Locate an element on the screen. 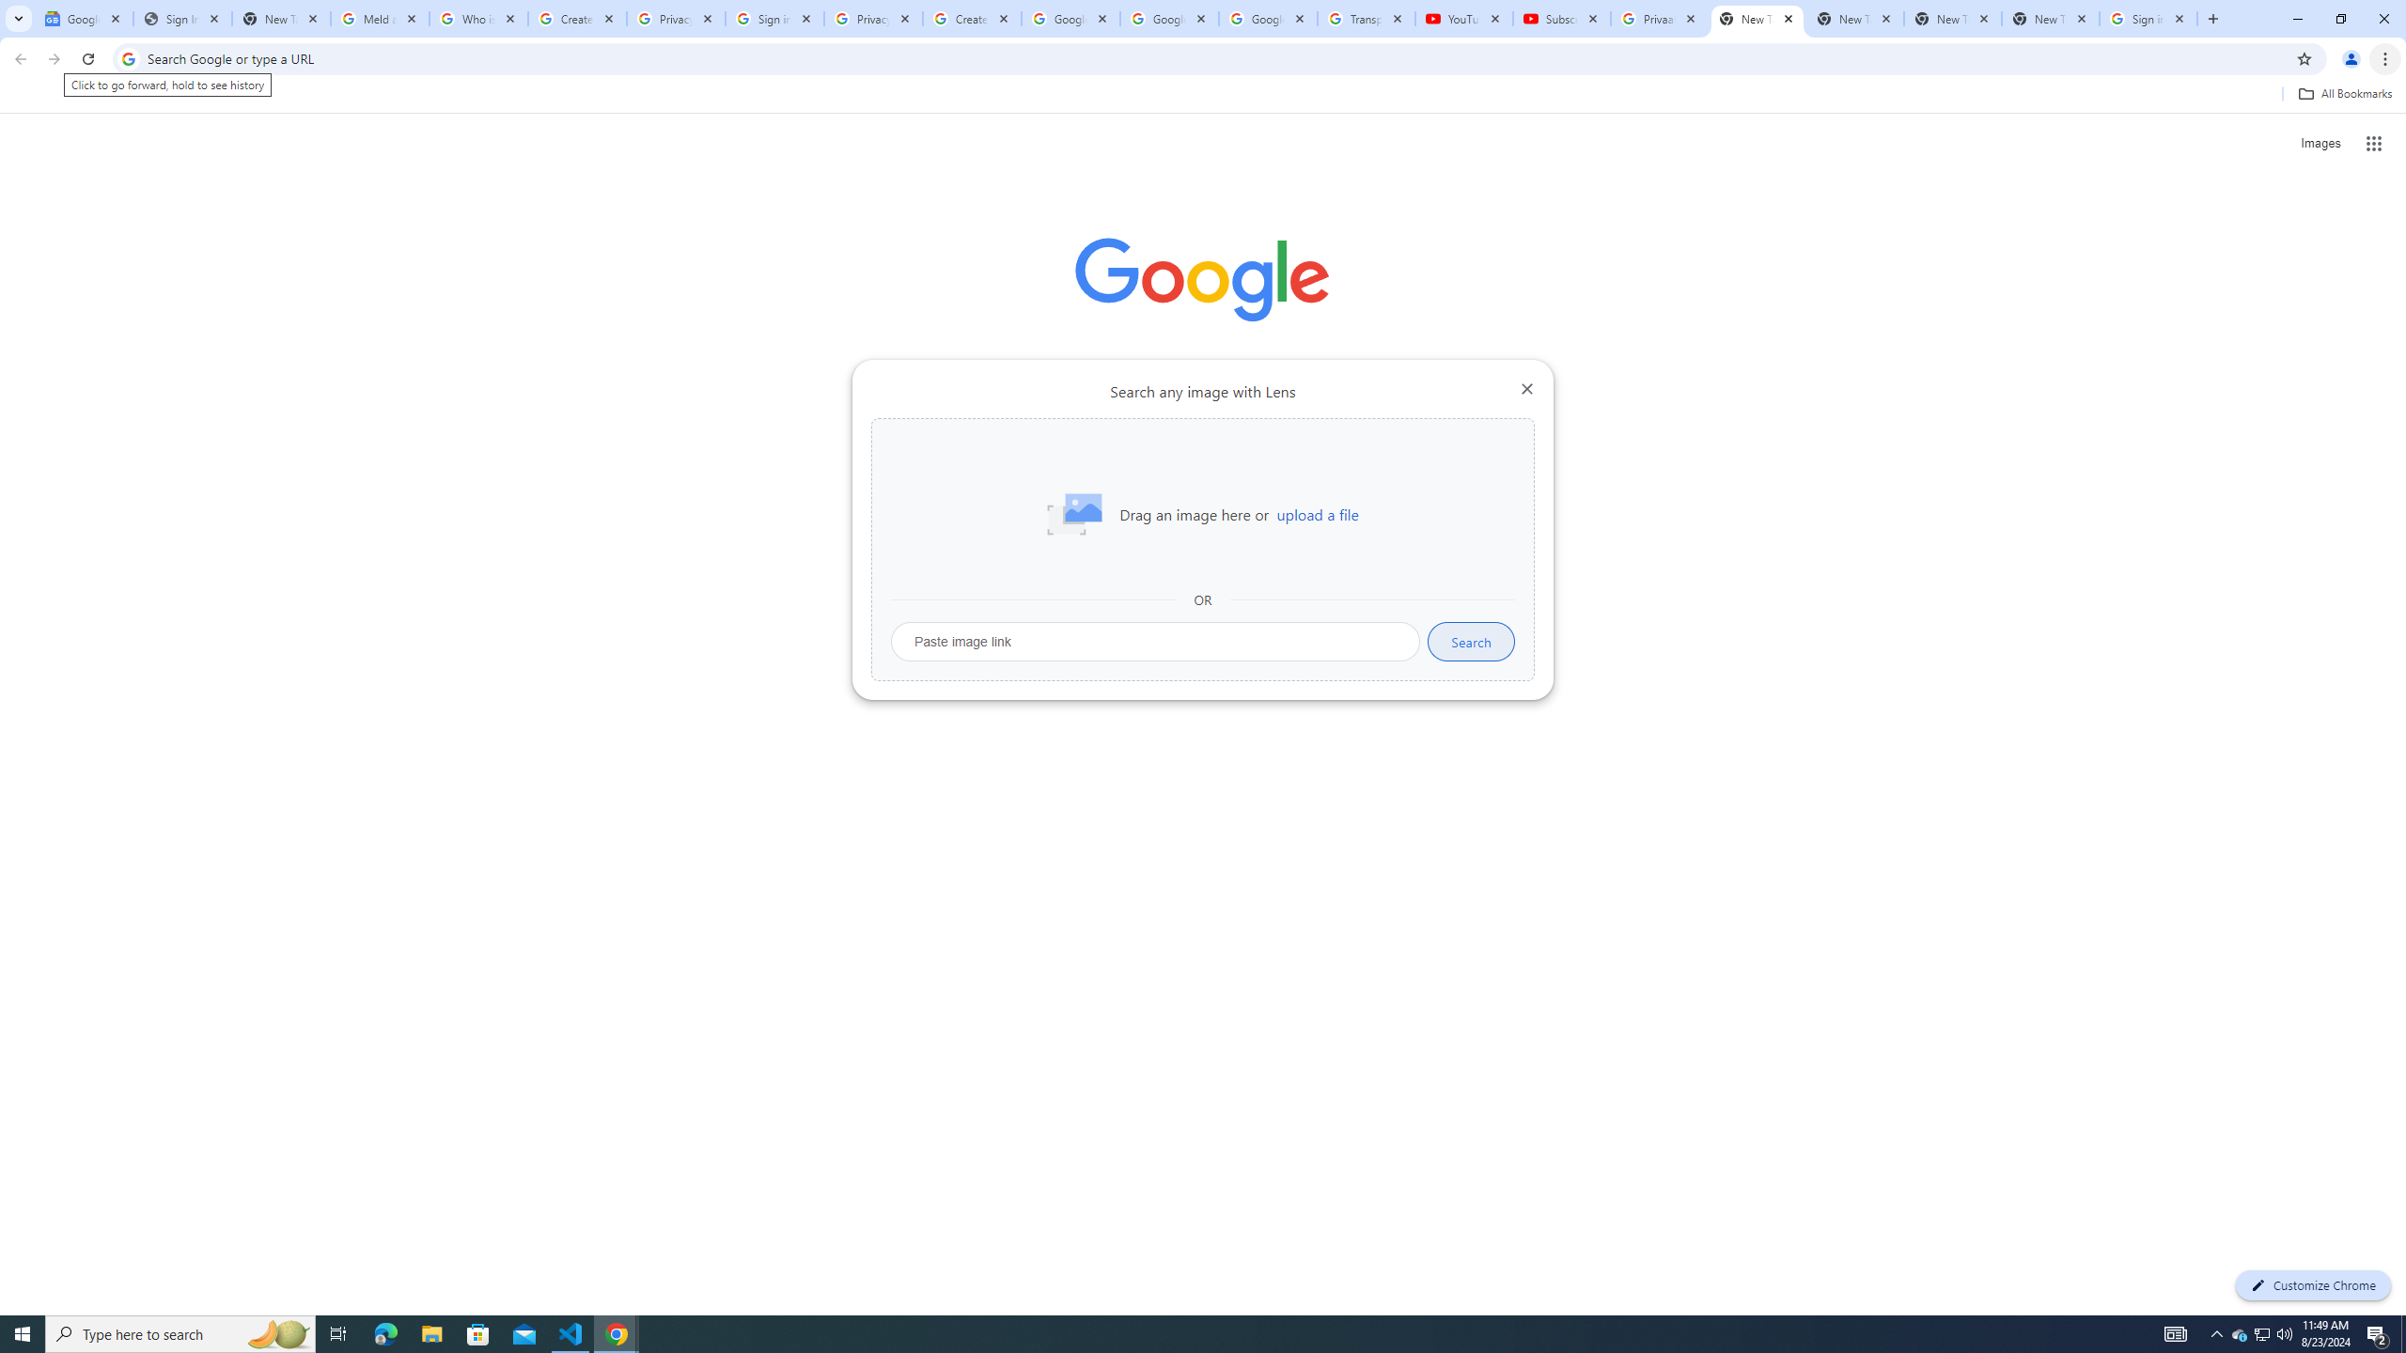  upload a file is located at coordinates (1317, 515).